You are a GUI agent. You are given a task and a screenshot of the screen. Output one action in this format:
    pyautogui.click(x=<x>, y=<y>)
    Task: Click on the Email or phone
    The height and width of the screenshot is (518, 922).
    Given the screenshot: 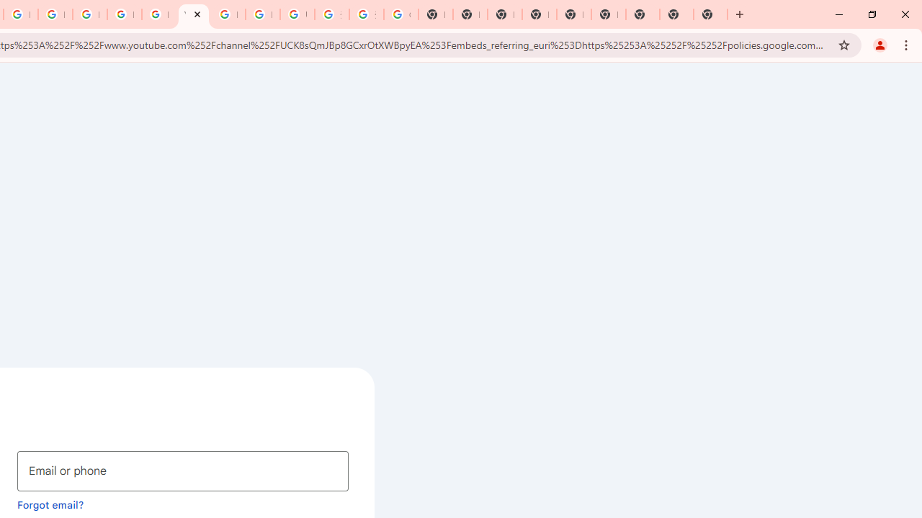 What is the action you would take?
    pyautogui.click(x=183, y=471)
    